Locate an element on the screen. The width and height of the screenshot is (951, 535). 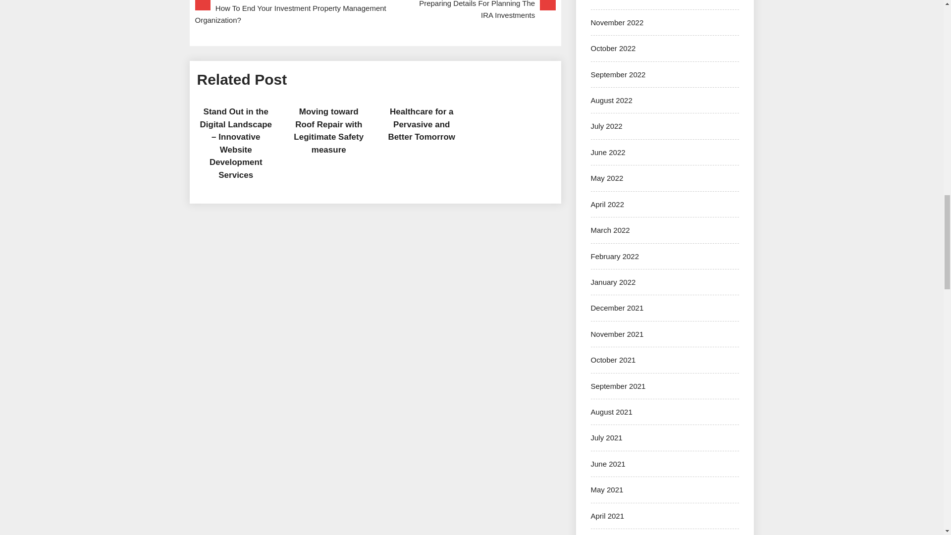
Moving toward Roof Repair with Legitimate Safety measure is located at coordinates (422, 124).